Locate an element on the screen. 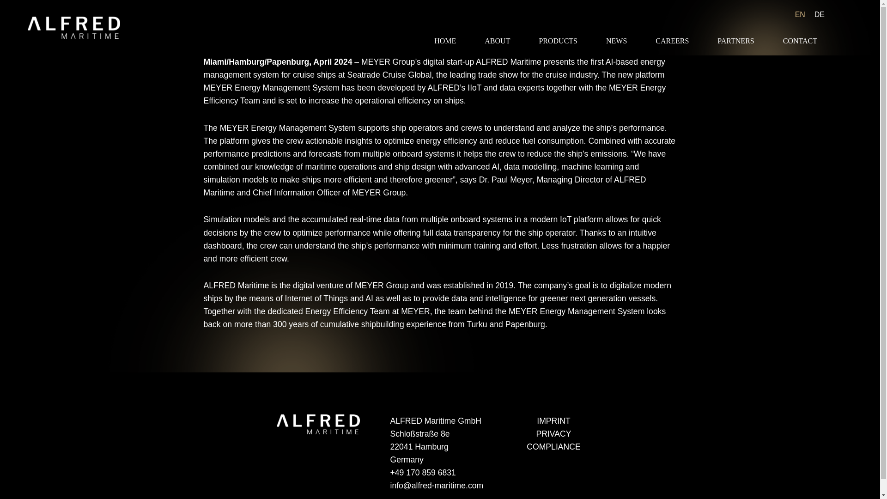 The image size is (887, 499). NEWS is located at coordinates (616, 41).